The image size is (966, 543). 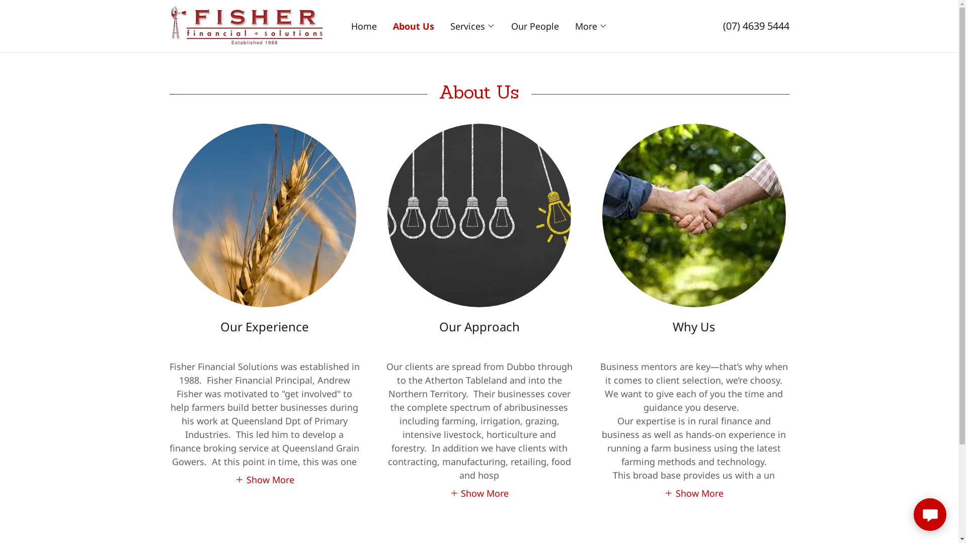 I want to click on Show More, so click(x=479, y=493).